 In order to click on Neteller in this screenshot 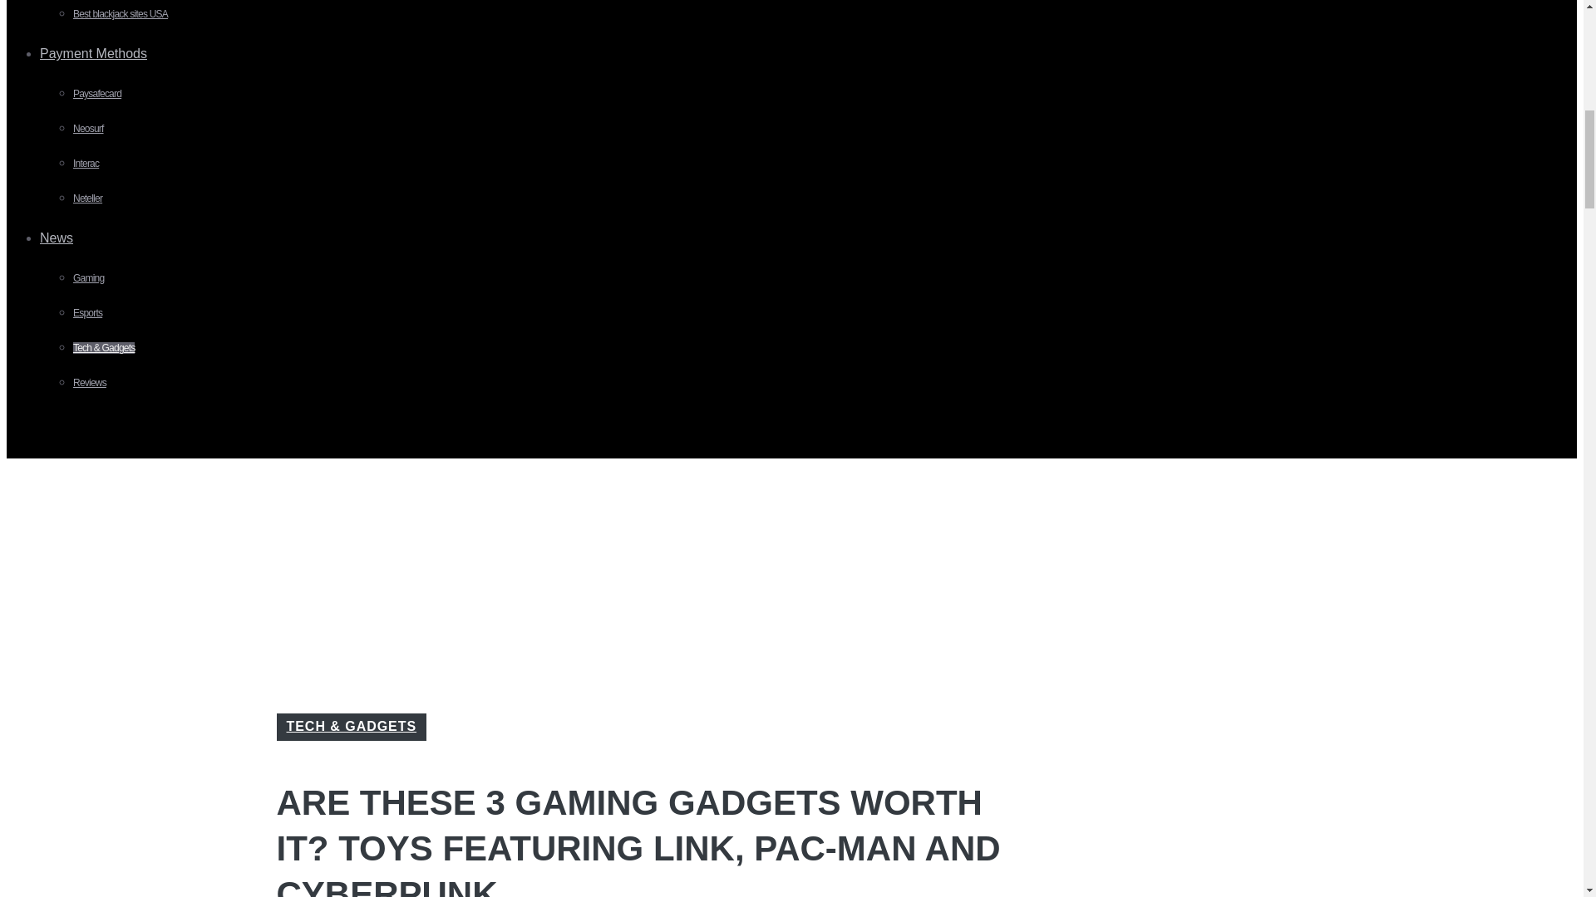, I will do `click(87, 199)`.